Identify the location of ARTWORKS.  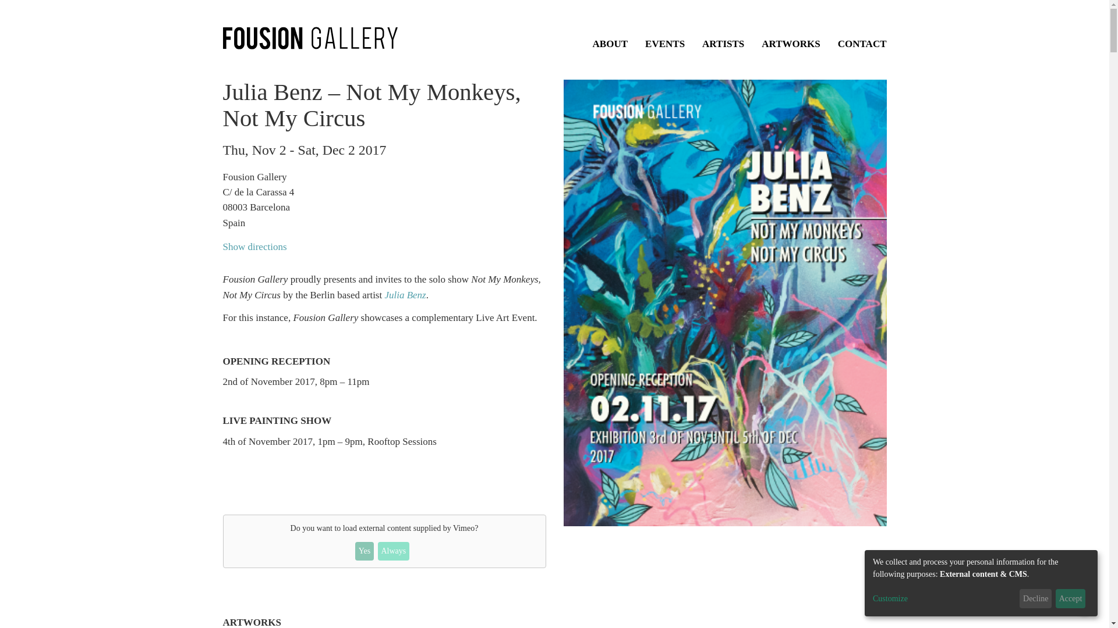
(790, 44).